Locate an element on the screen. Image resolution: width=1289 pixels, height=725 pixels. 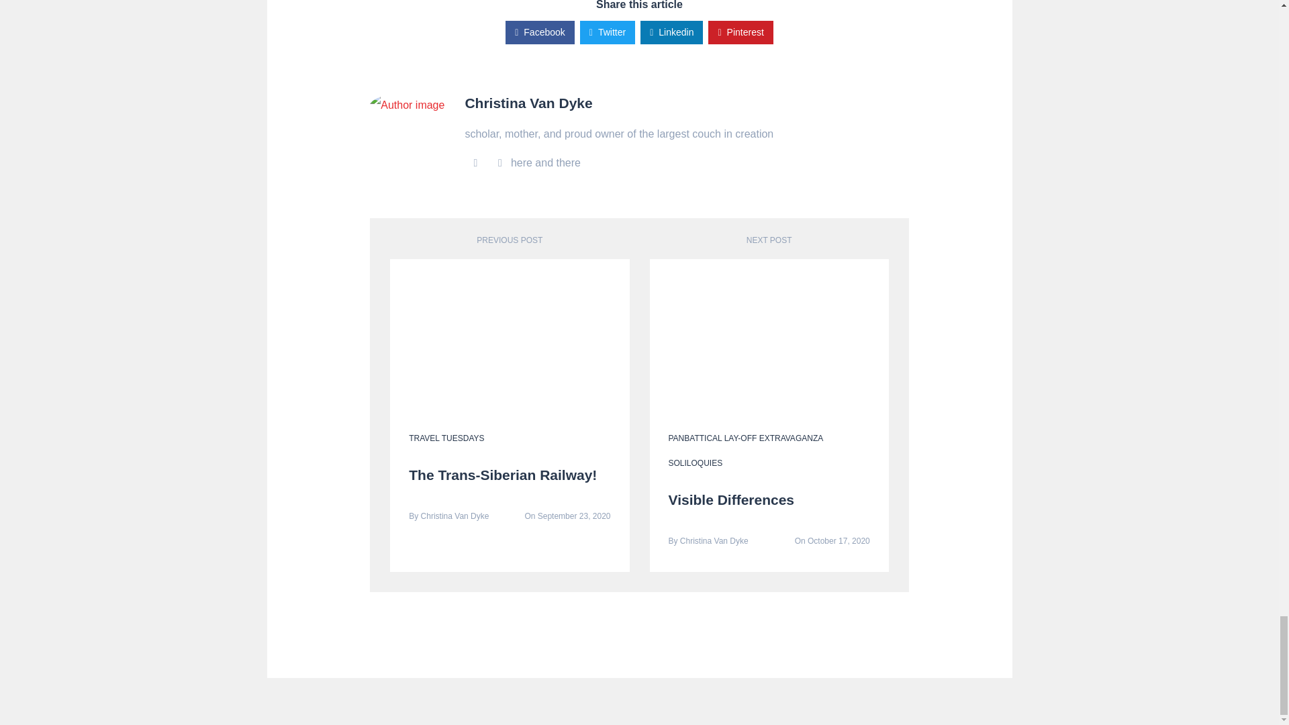
SOLILOQUIES is located at coordinates (749, 475).